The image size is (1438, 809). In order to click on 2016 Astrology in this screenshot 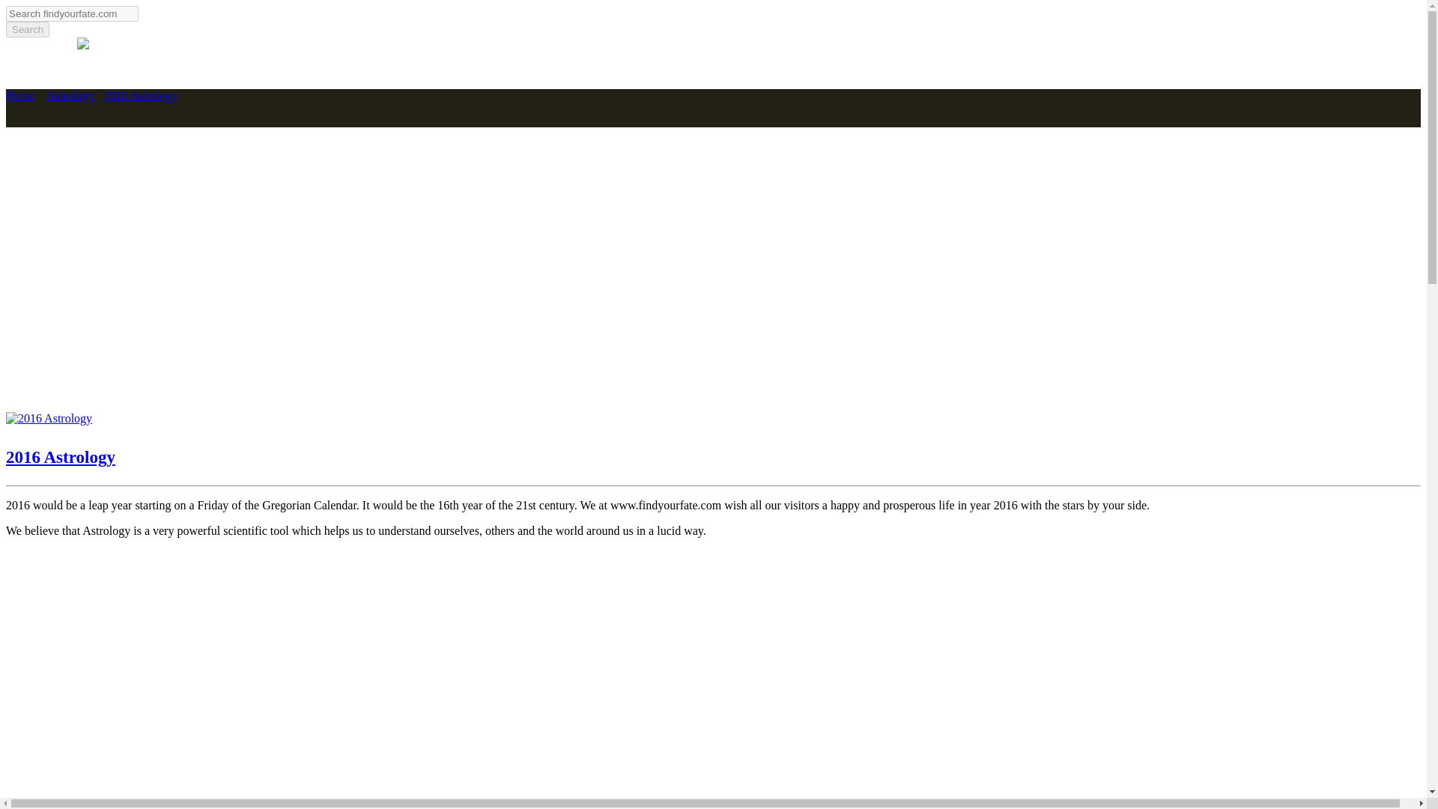, I will do `click(48, 418)`.